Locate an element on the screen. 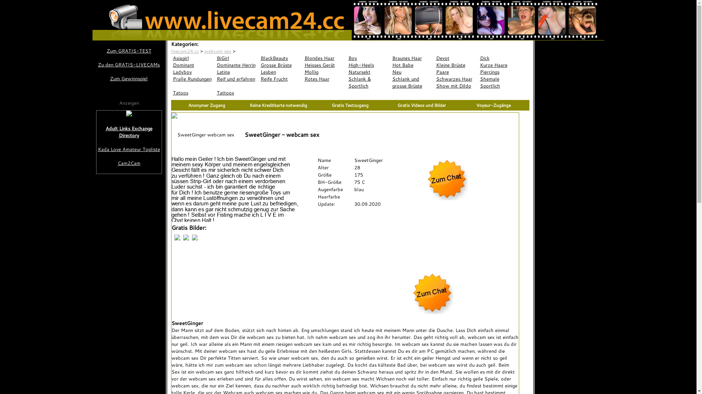 This screenshot has width=702, height=394. Braunes Haar is located at coordinates (412, 58).